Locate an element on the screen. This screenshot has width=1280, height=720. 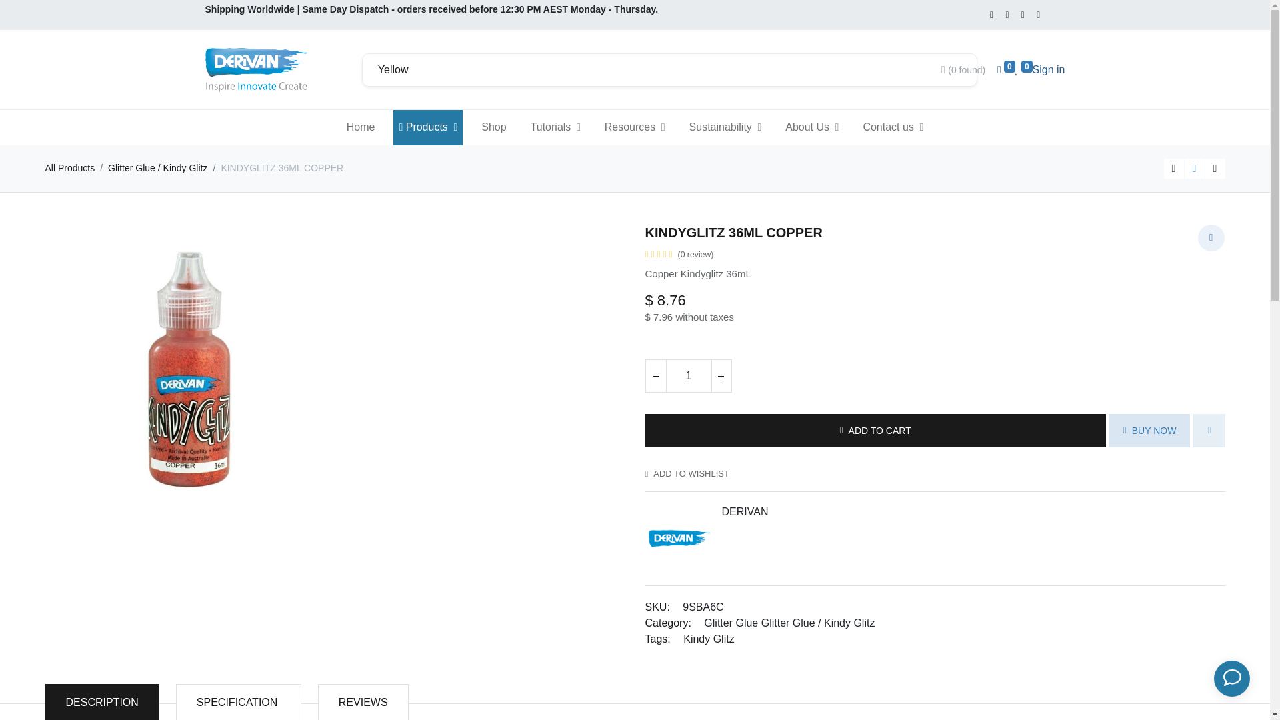
Products is located at coordinates (427, 128).